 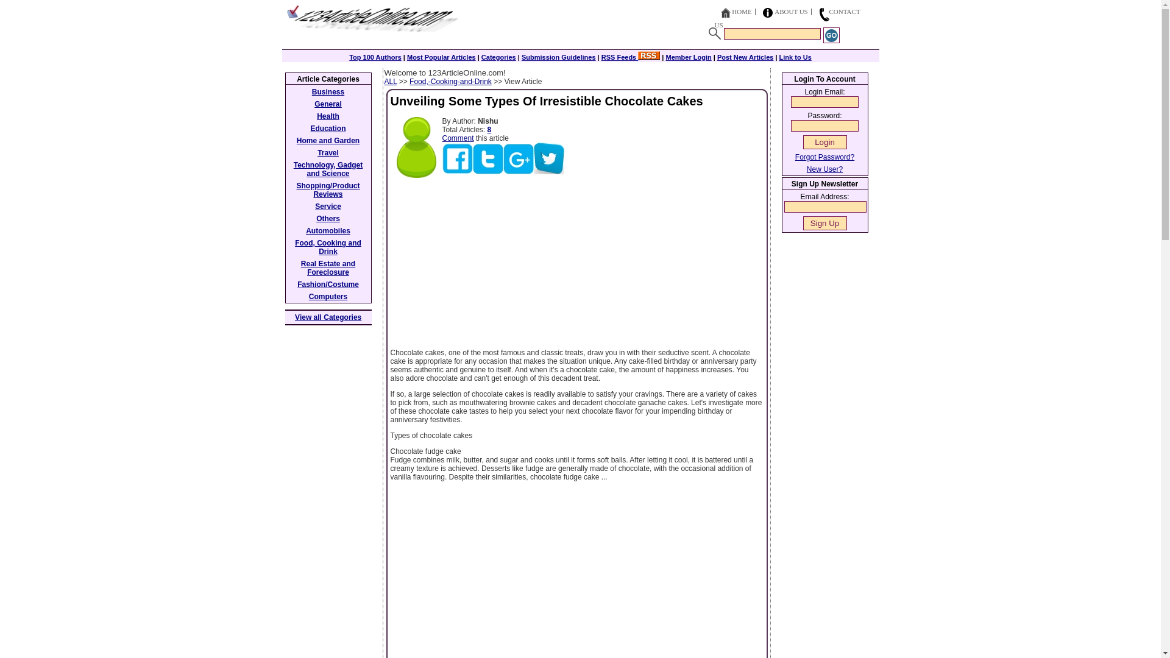 What do you see at coordinates (558, 57) in the screenshot?
I see `Submission Guidelines` at bounding box center [558, 57].